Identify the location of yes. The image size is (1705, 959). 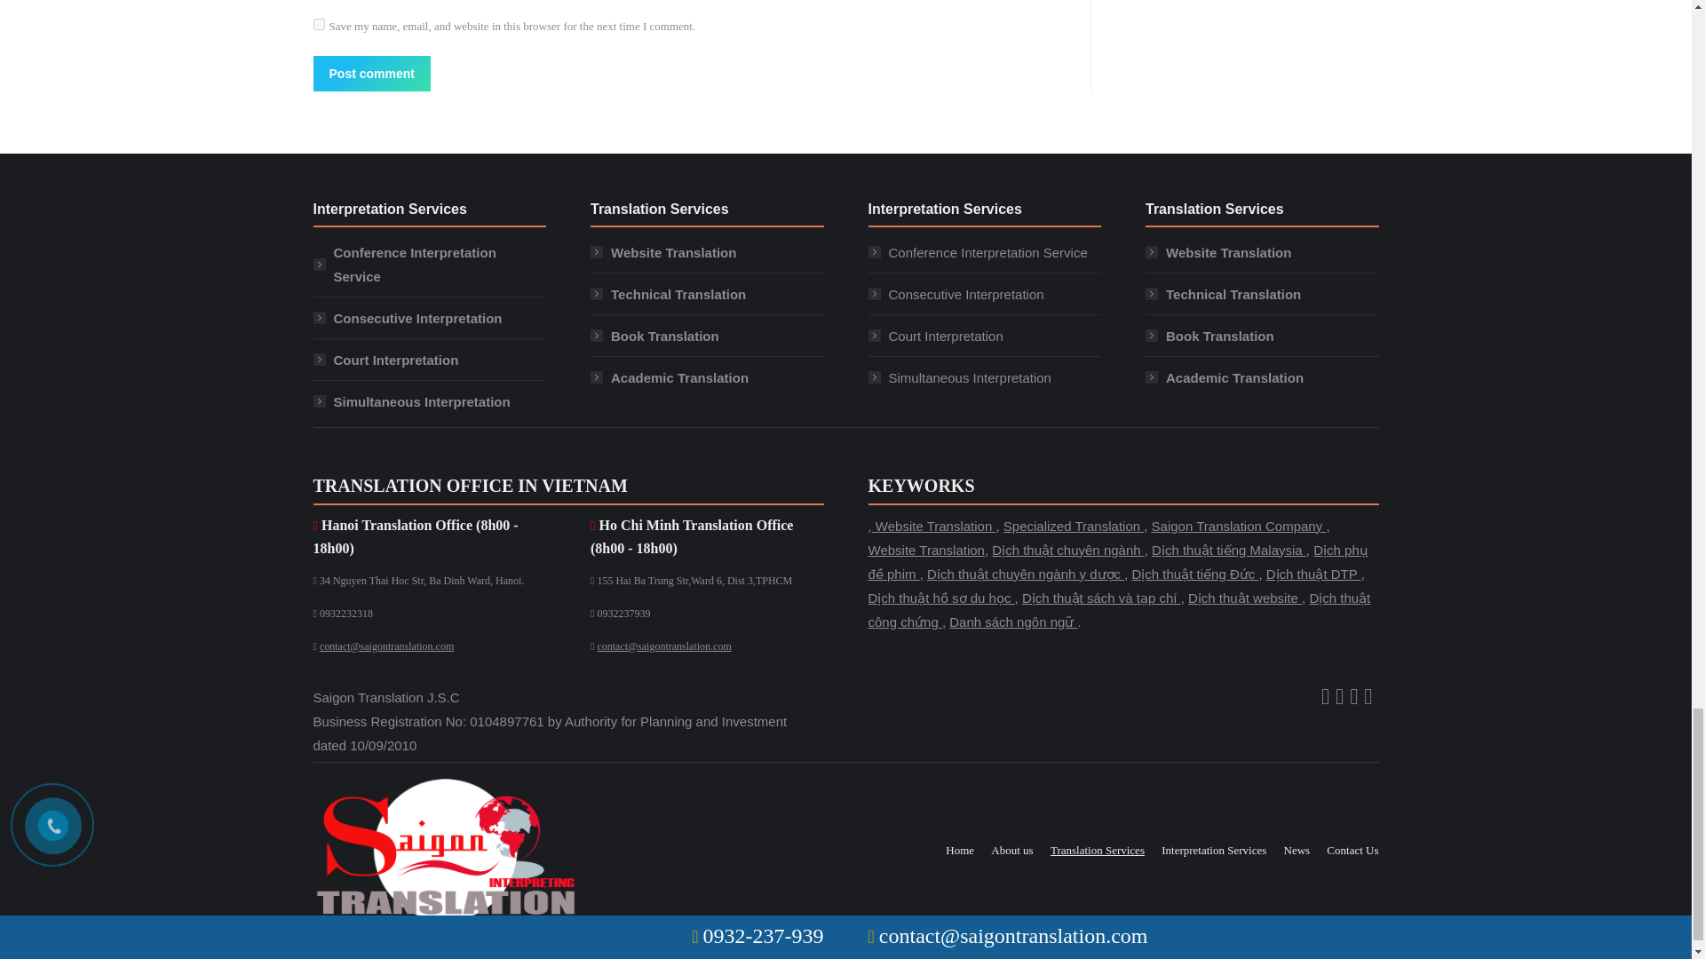
(318, 23).